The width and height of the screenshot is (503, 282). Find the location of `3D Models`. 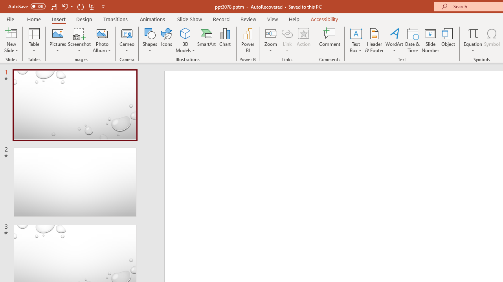

3D Models is located at coordinates (185, 40).